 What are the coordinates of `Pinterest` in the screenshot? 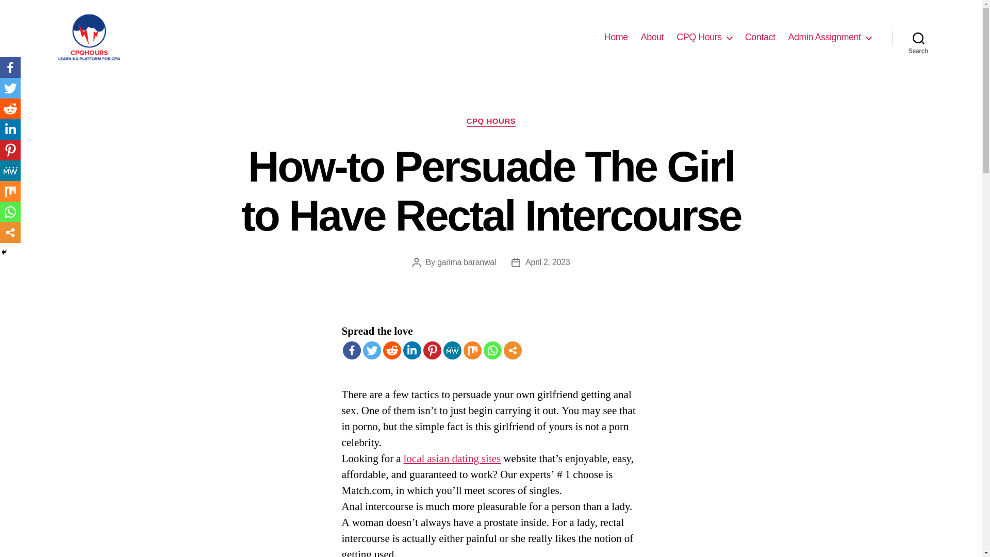 It's located at (431, 350).